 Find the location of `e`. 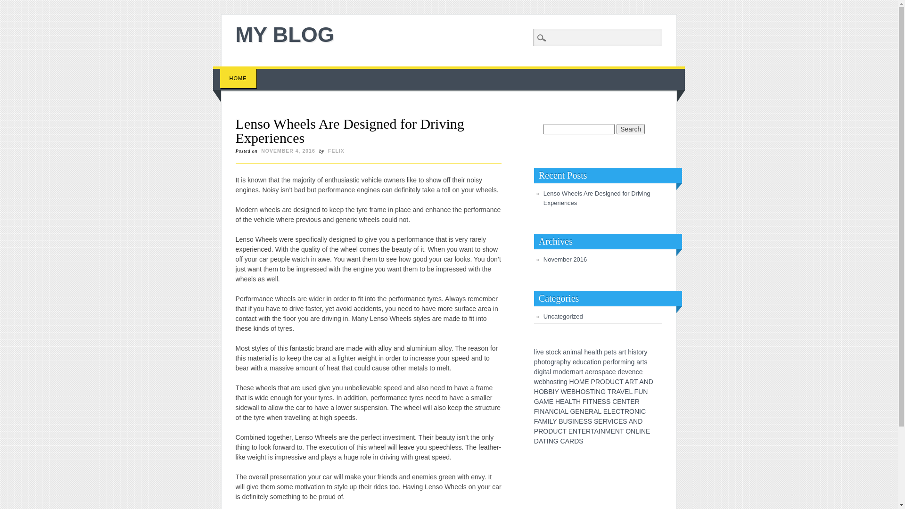

e is located at coordinates (568, 372).